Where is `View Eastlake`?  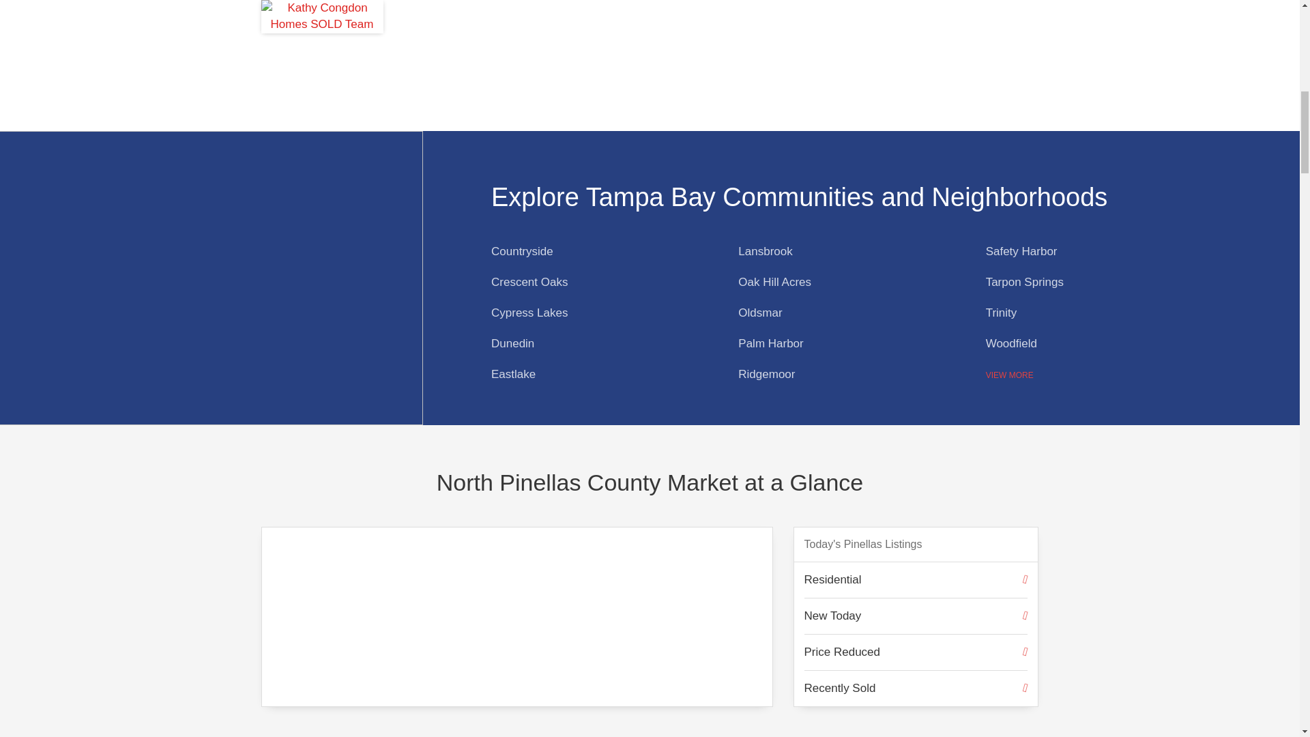
View Eastlake is located at coordinates (513, 374).